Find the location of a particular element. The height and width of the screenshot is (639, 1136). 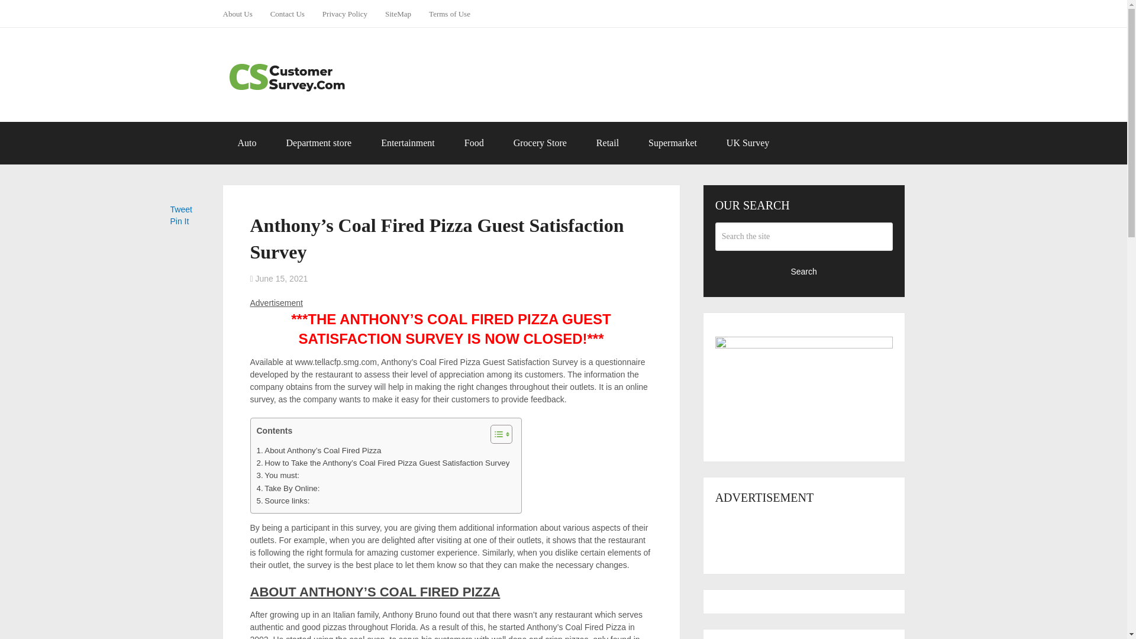

Auto is located at coordinates (247, 143).